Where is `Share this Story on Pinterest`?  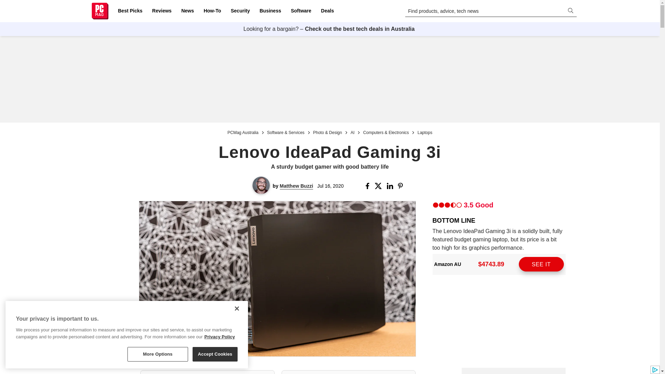
Share this Story on Pinterest is located at coordinates (402, 186).